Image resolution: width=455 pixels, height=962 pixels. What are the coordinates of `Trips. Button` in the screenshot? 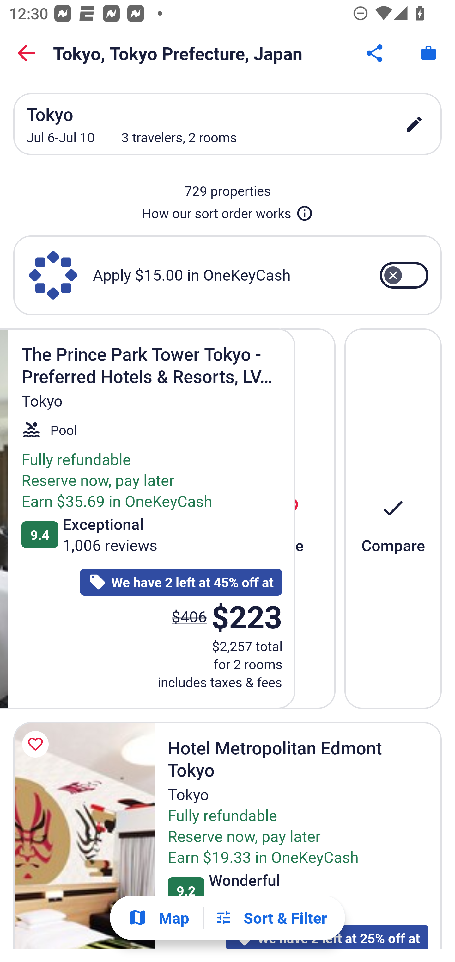 It's located at (428, 53).